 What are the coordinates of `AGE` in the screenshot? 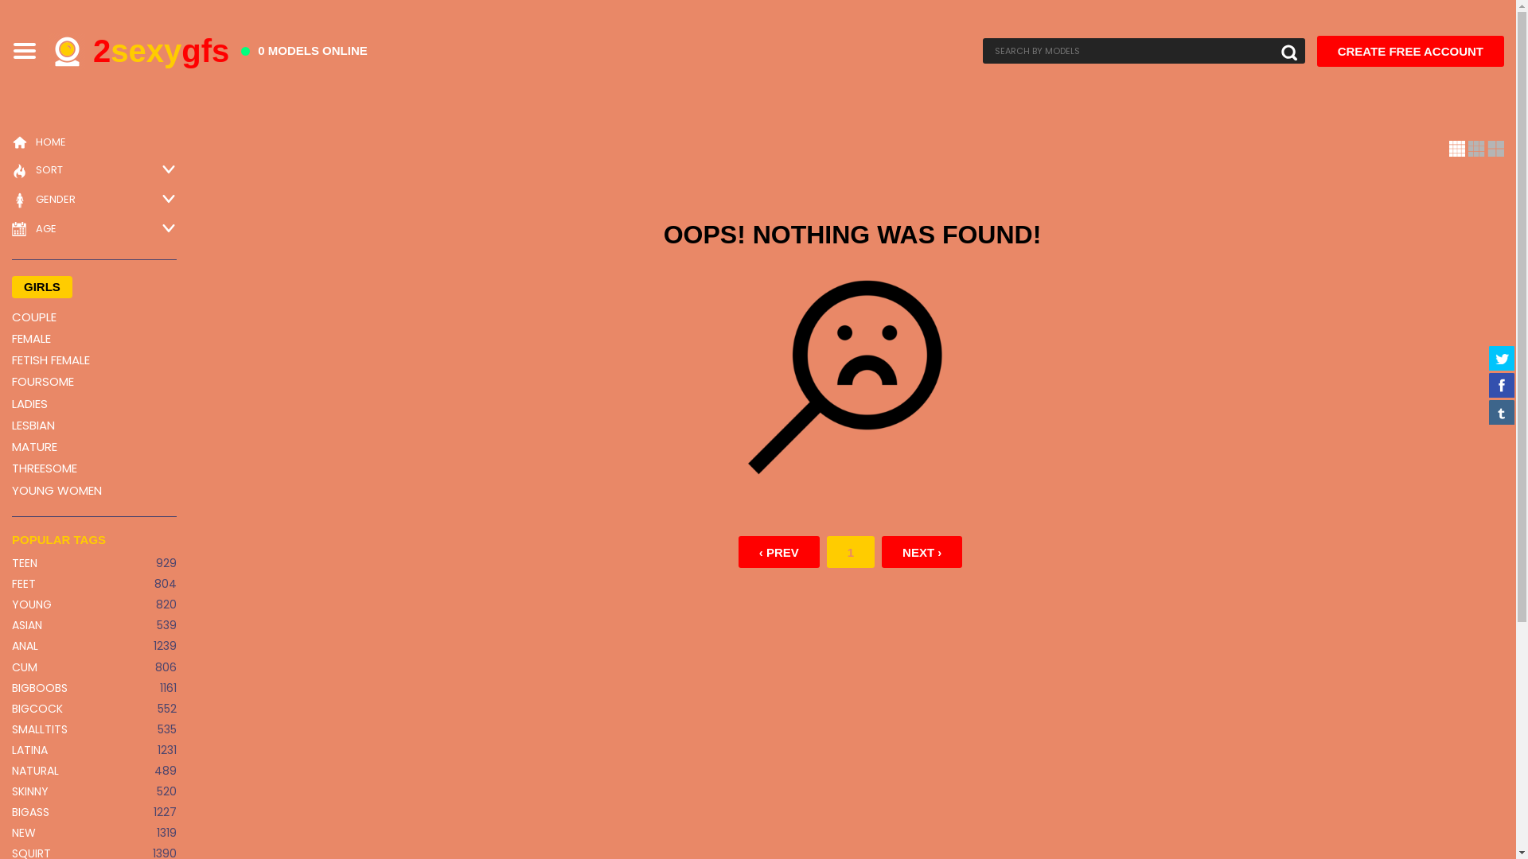 It's located at (34, 230).